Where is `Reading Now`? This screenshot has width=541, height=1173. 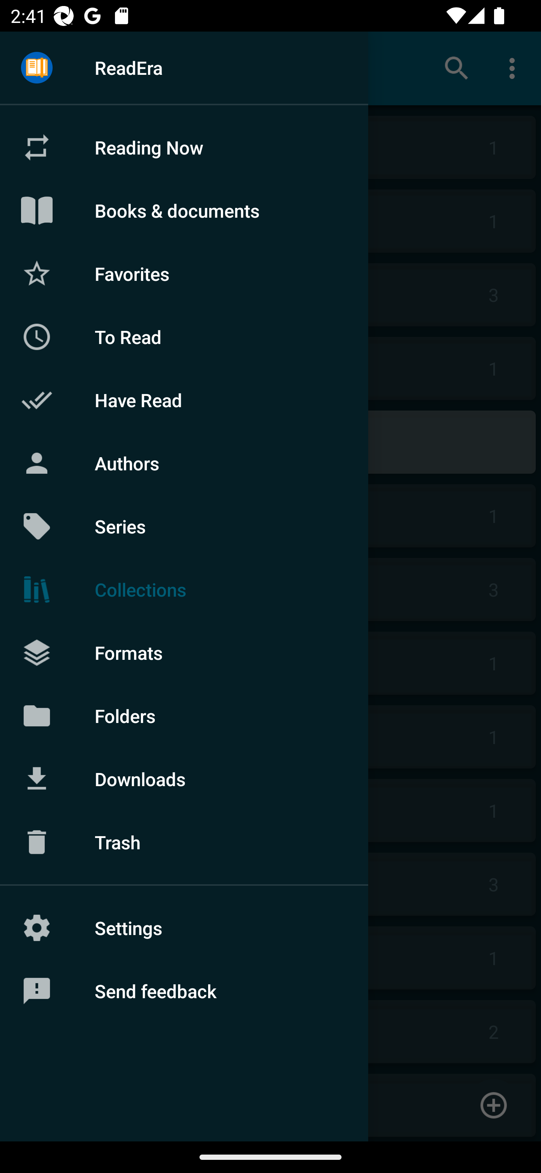 Reading Now is located at coordinates (184, 147).